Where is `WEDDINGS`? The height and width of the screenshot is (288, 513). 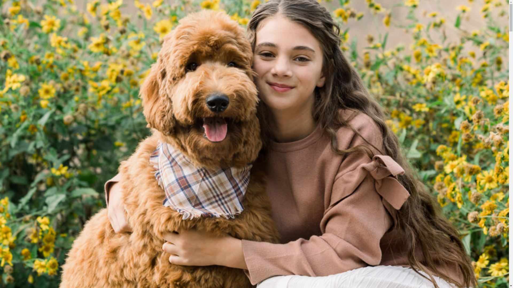 WEDDINGS is located at coordinates (162, 183).